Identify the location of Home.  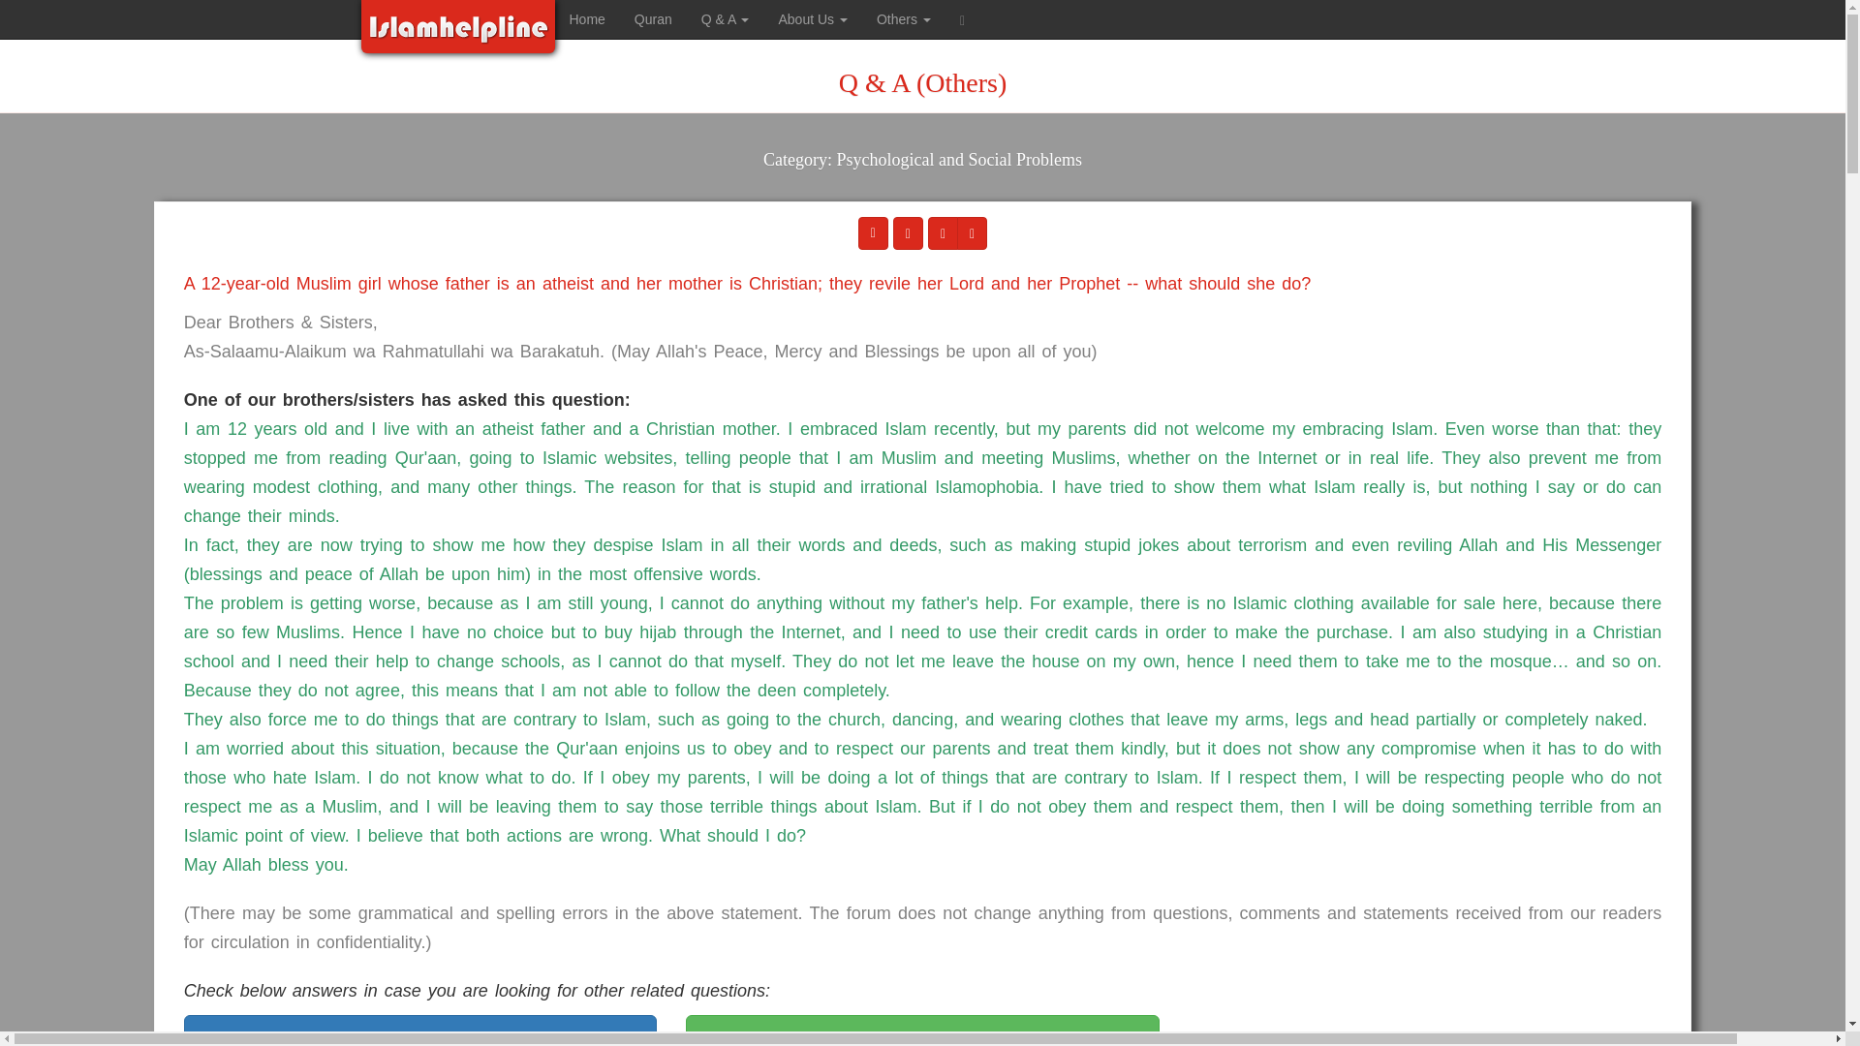
(587, 19).